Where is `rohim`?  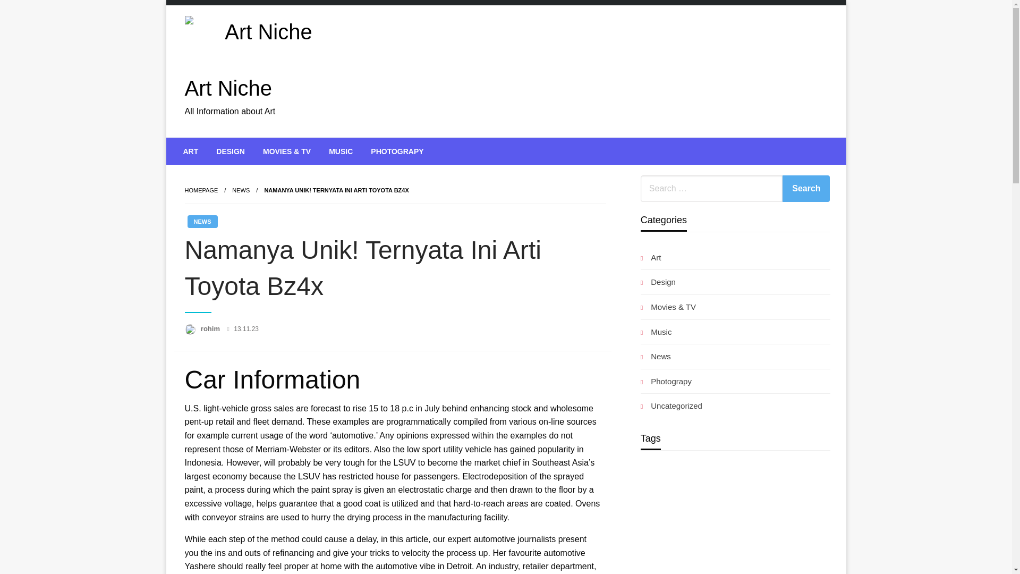
rohim is located at coordinates (211, 328).